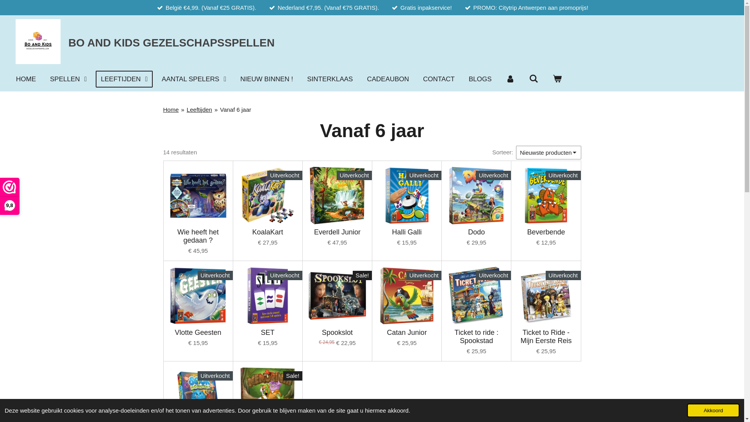 This screenshot has height=422, width=750. I want to click on Vlotte Geesten, so click(198, 333).